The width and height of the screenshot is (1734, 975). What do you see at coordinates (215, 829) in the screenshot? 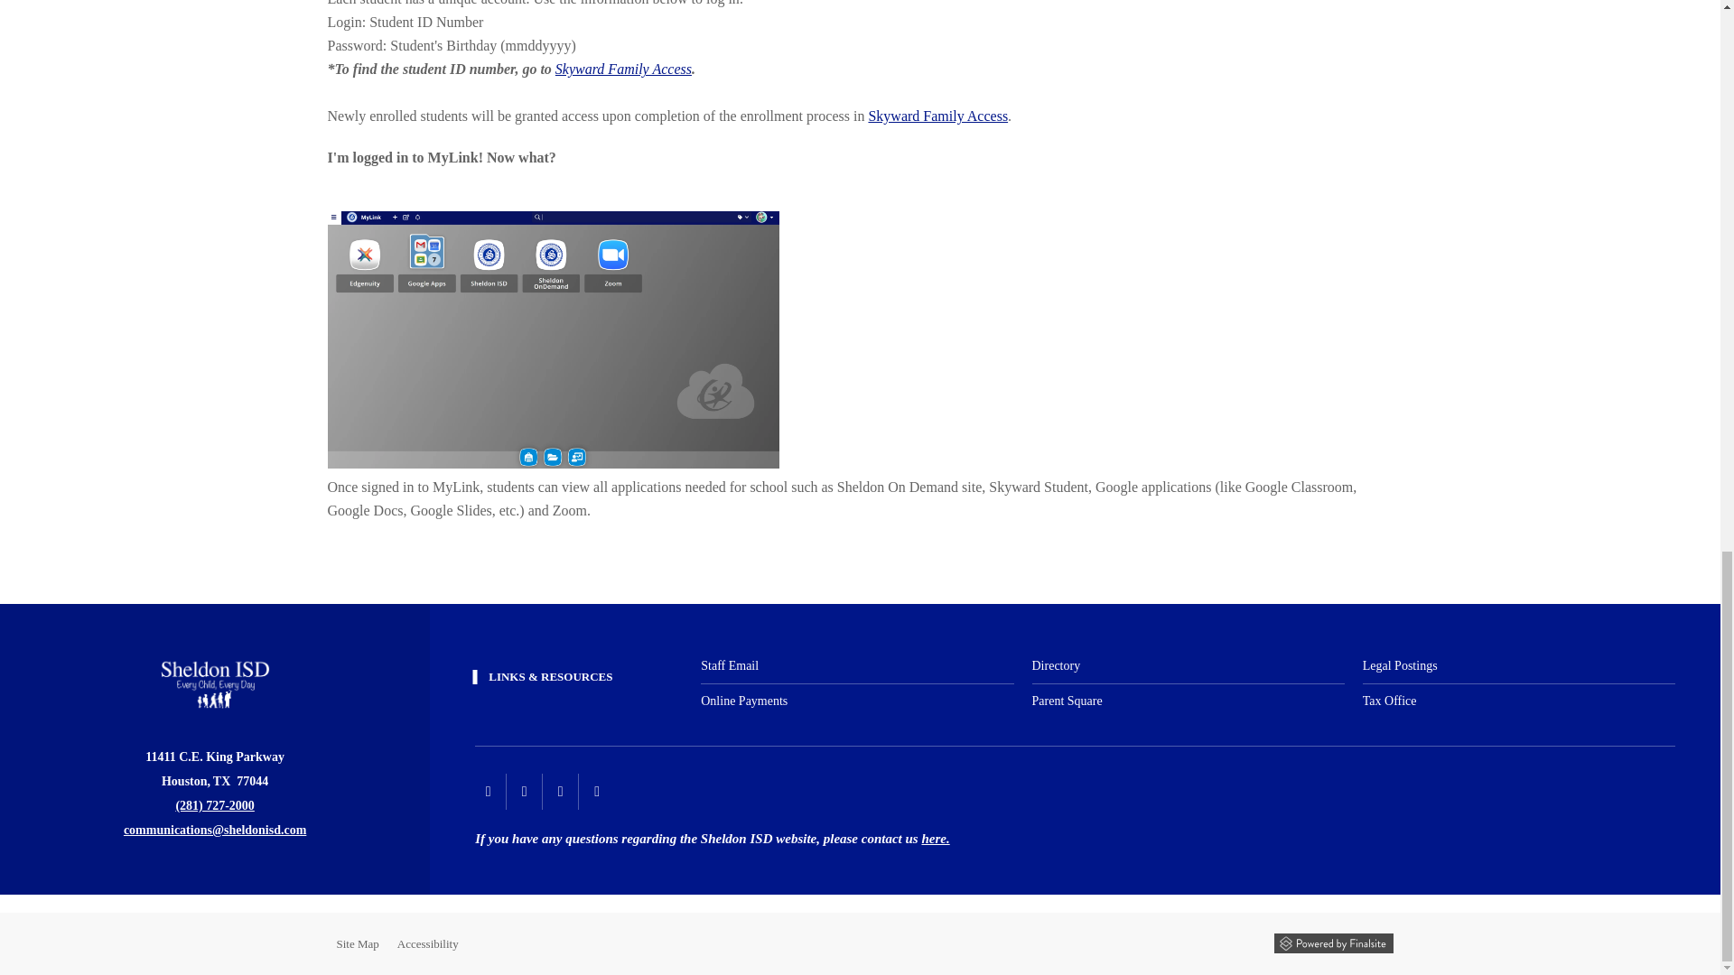
I see `Email` at bounding box center [215, 829].